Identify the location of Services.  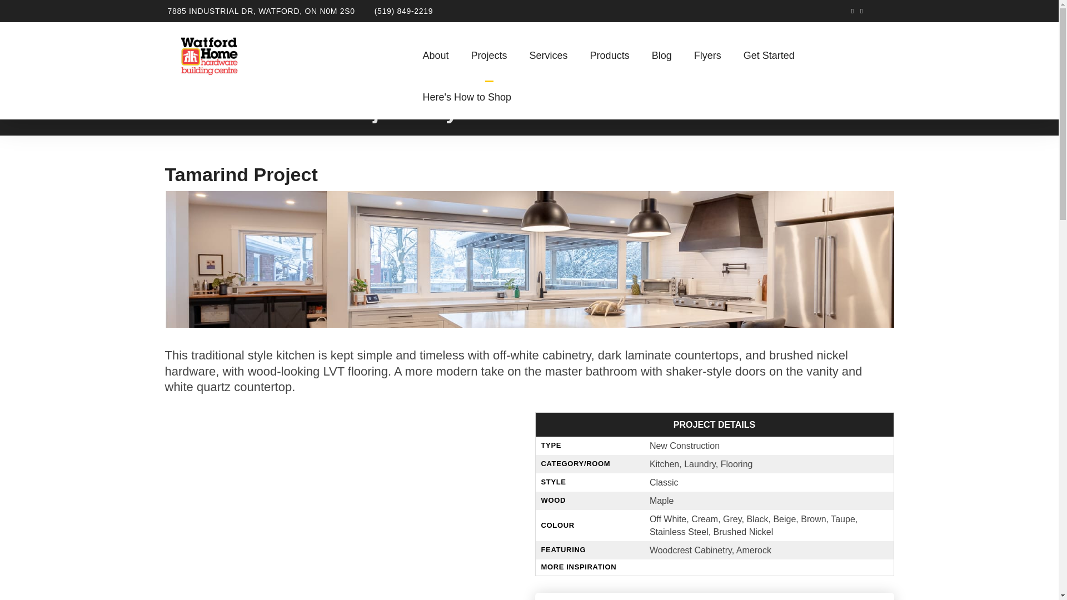
(549, 51).